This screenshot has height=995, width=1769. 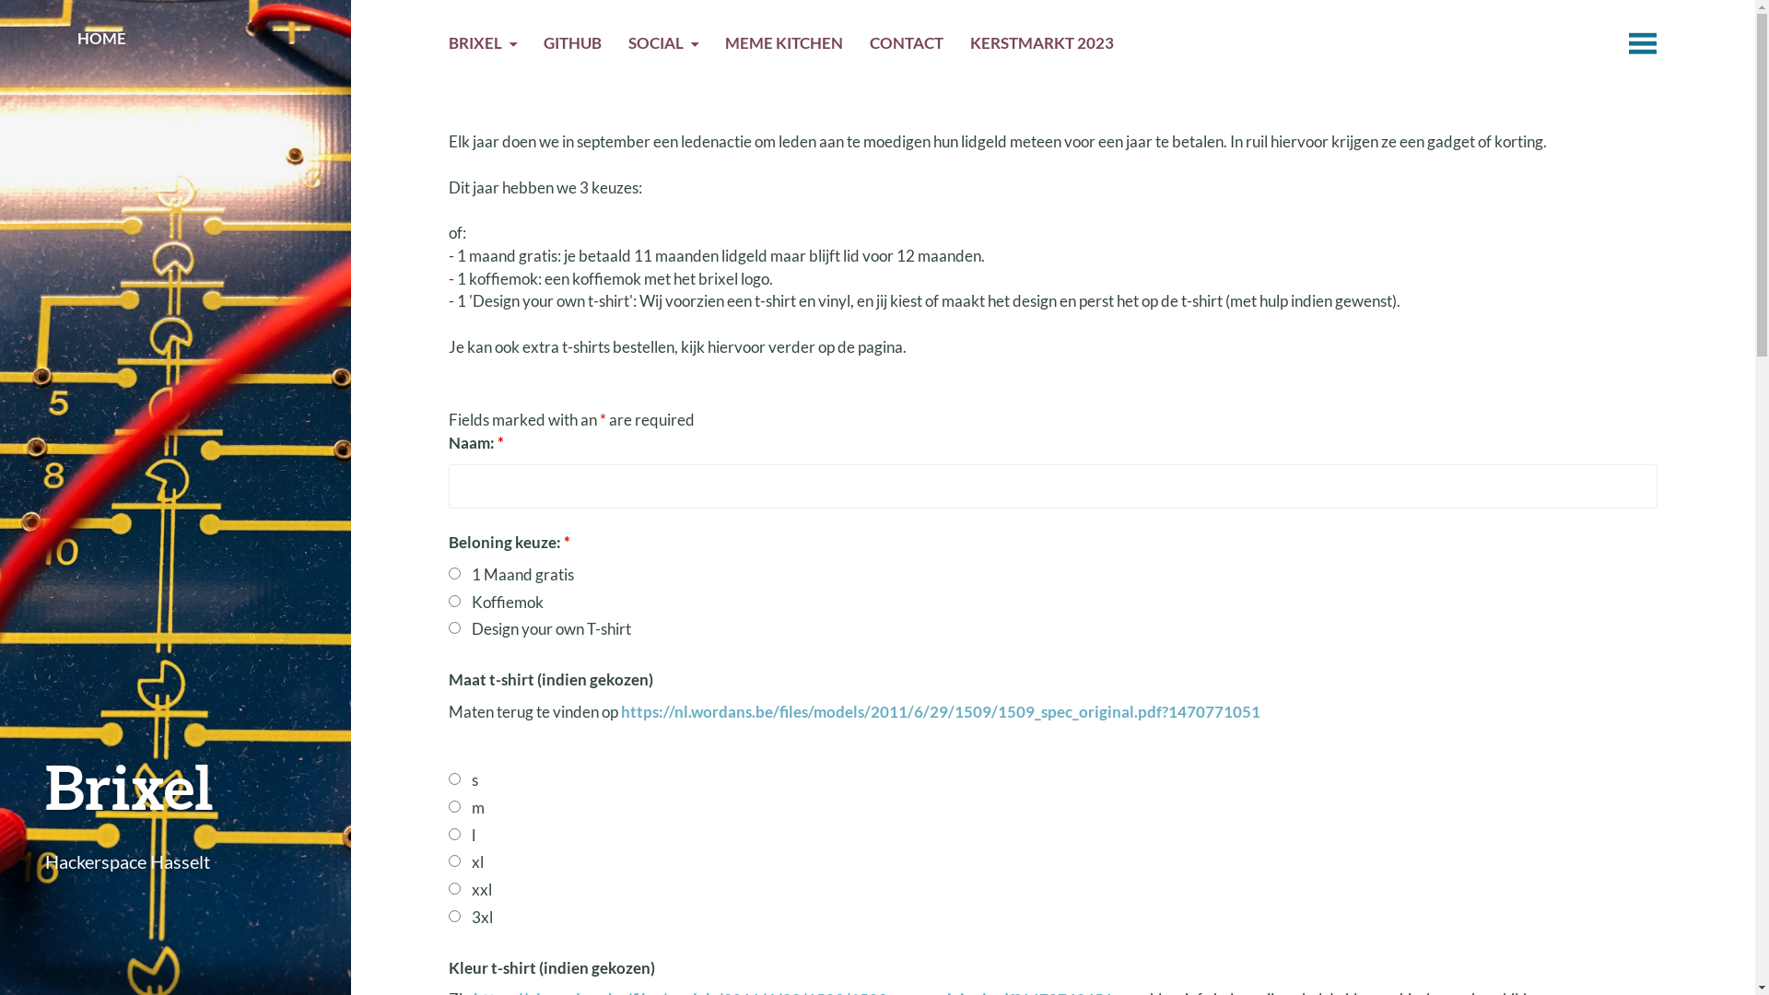 I want to click on HOME, so click(x=101, y=41).